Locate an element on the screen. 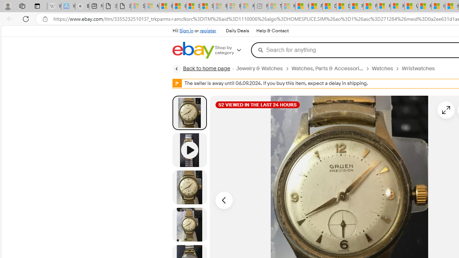 This screenshot has height=258, width=459. Previous image - Item images thumbnails is located at coordinates (224, 200).